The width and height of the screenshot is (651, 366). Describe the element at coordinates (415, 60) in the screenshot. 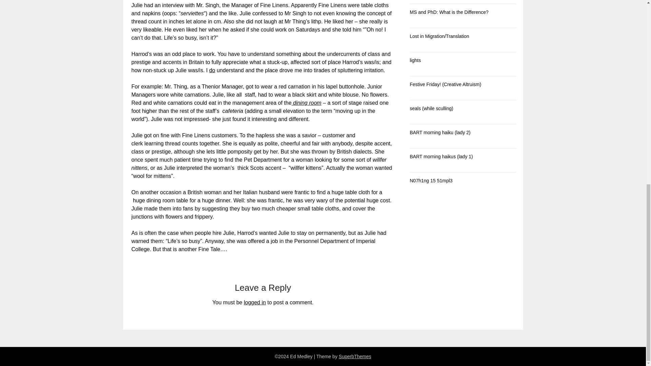

I see `Permalink to lights` at that location.